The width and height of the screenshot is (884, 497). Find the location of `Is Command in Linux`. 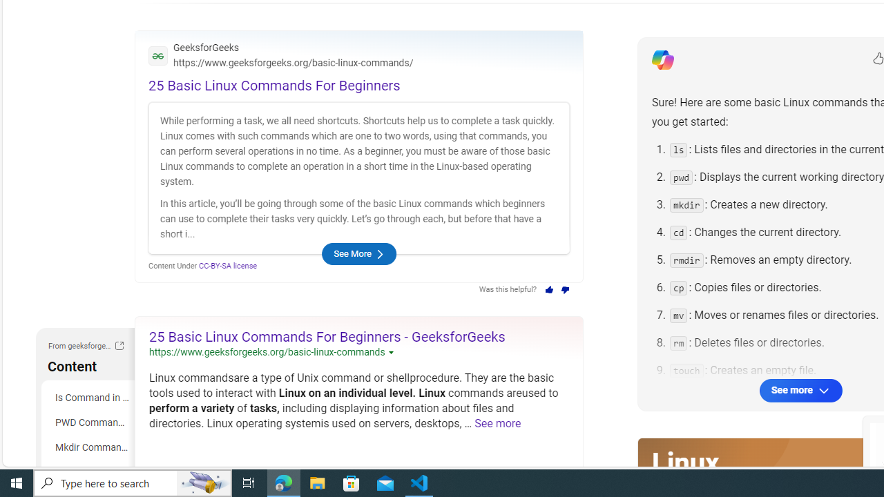

Is Command in Linux is located at coordinates (90, 398).